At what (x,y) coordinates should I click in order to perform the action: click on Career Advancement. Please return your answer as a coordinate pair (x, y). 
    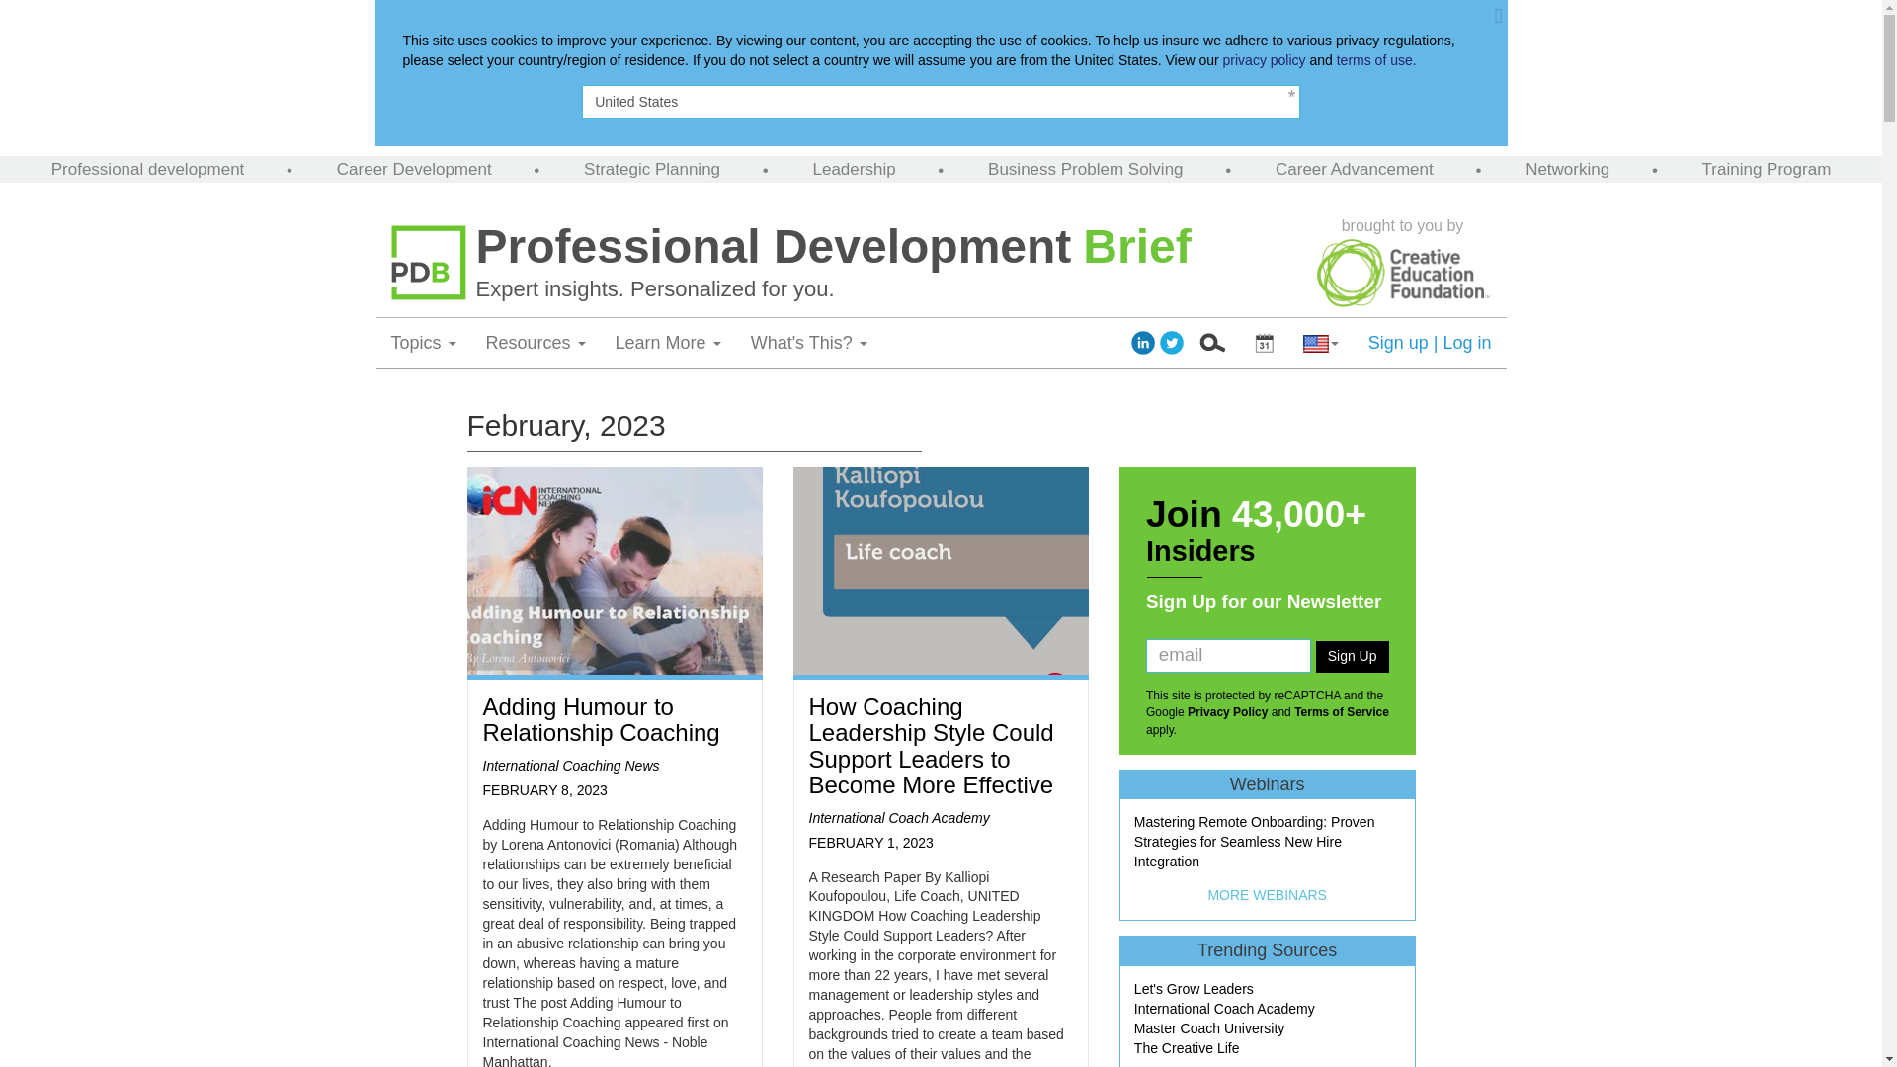
    Looking at the image, I should click on (1354, 170).